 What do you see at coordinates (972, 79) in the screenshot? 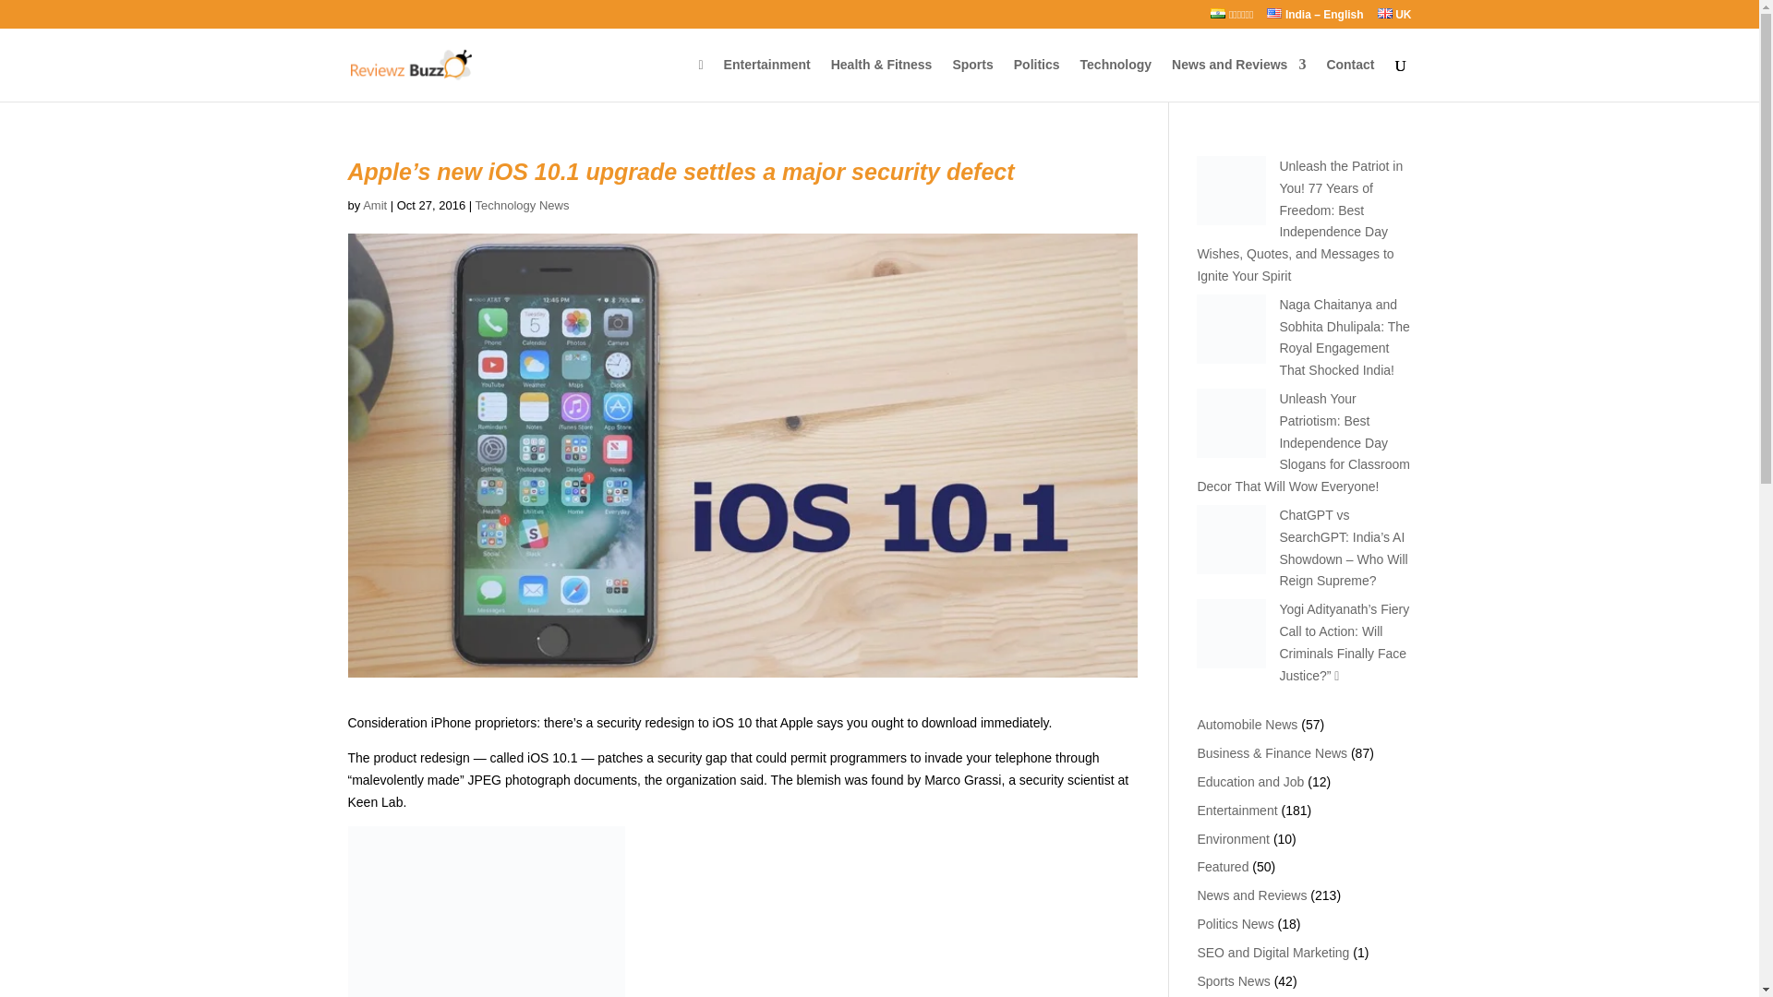
I see `Sports` at bounding box center [972, 79].